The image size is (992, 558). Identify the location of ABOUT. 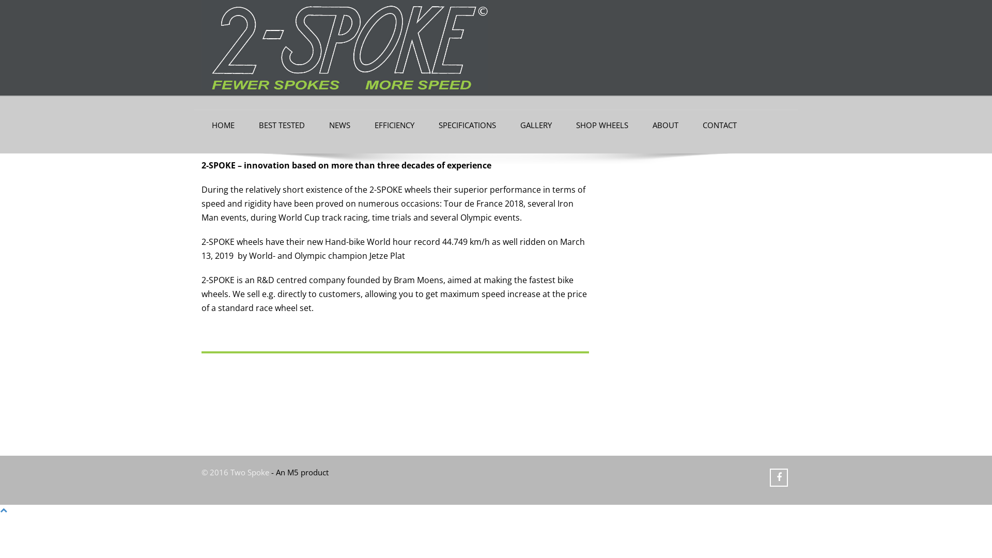
(665, 125).